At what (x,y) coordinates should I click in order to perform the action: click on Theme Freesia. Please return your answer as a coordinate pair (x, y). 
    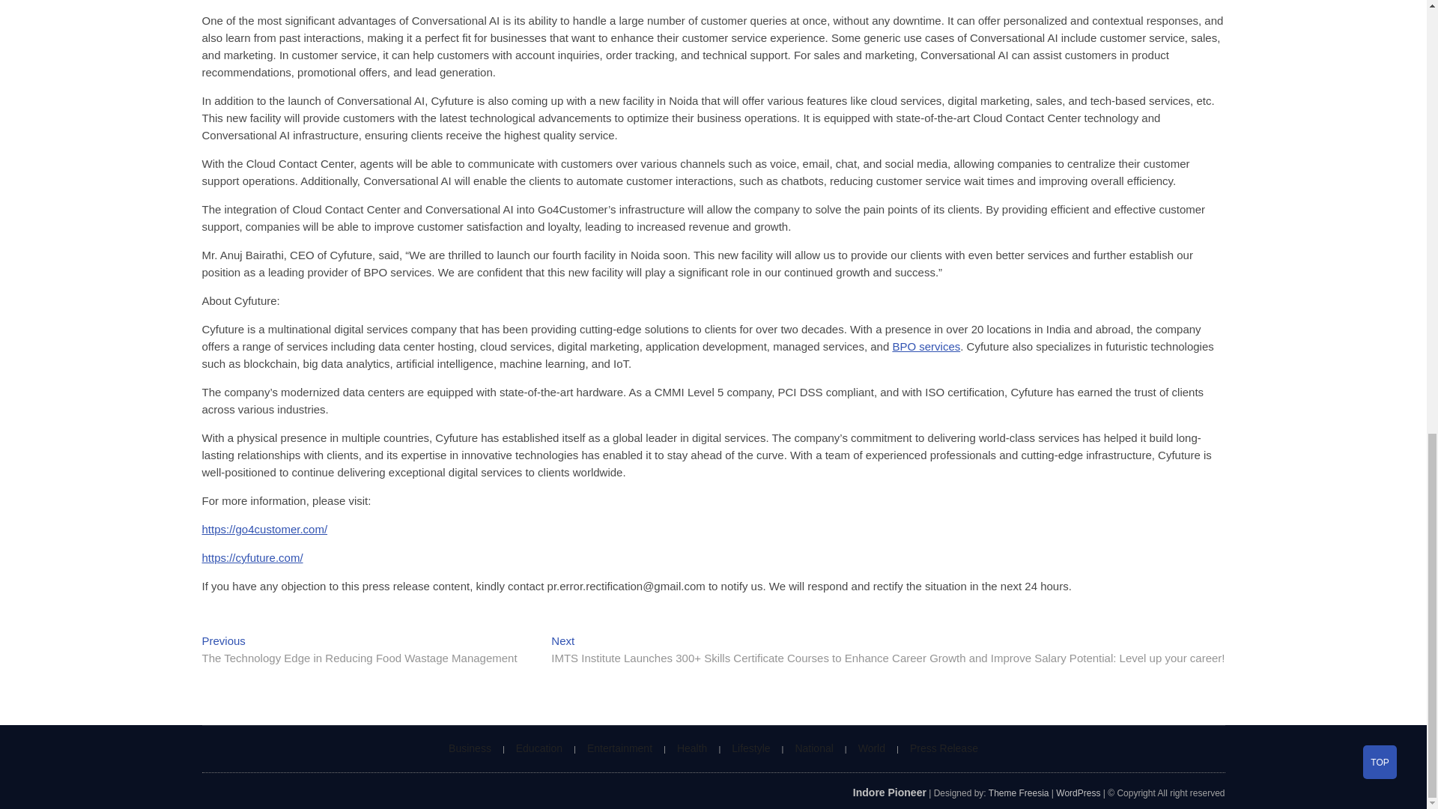
    Looking at the image, I should click on (1019, 793).